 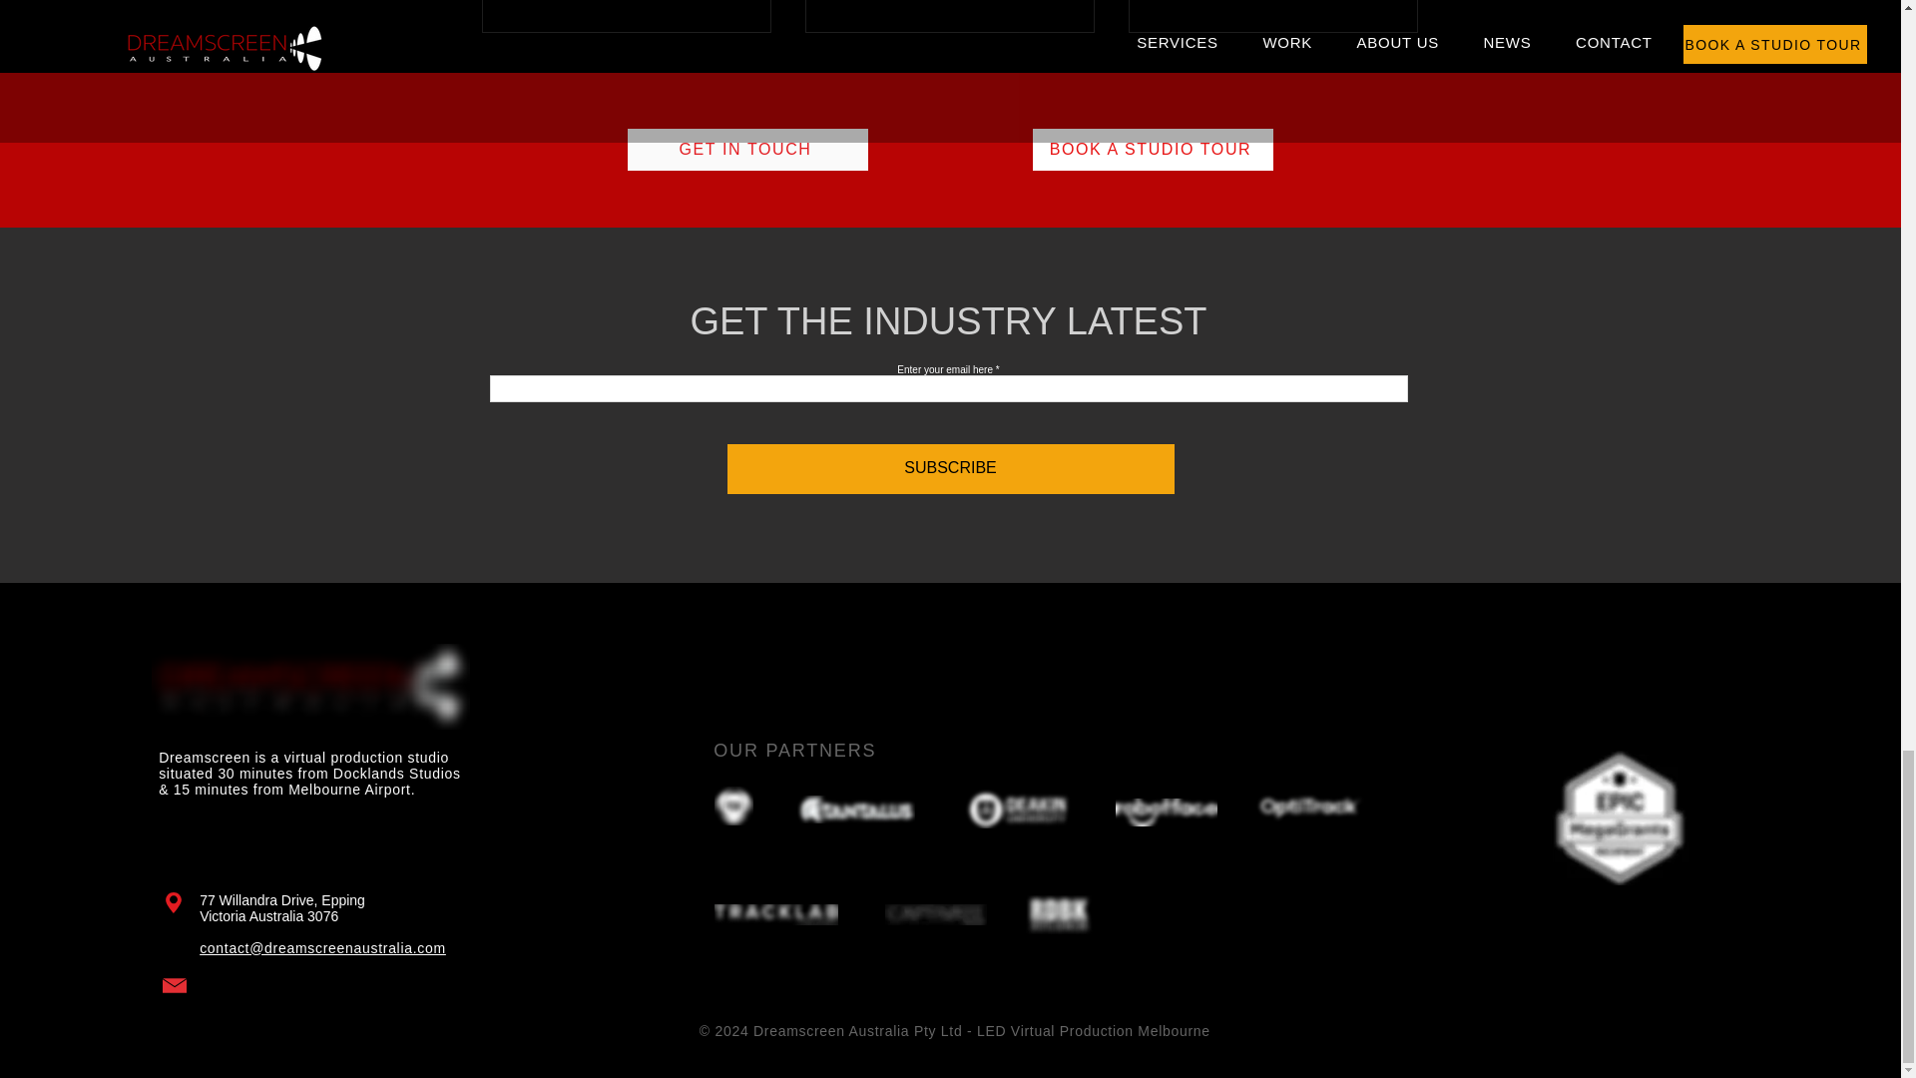 I want to click on BOOK A STUDIO TOUR, so click(x=1152, y=149).